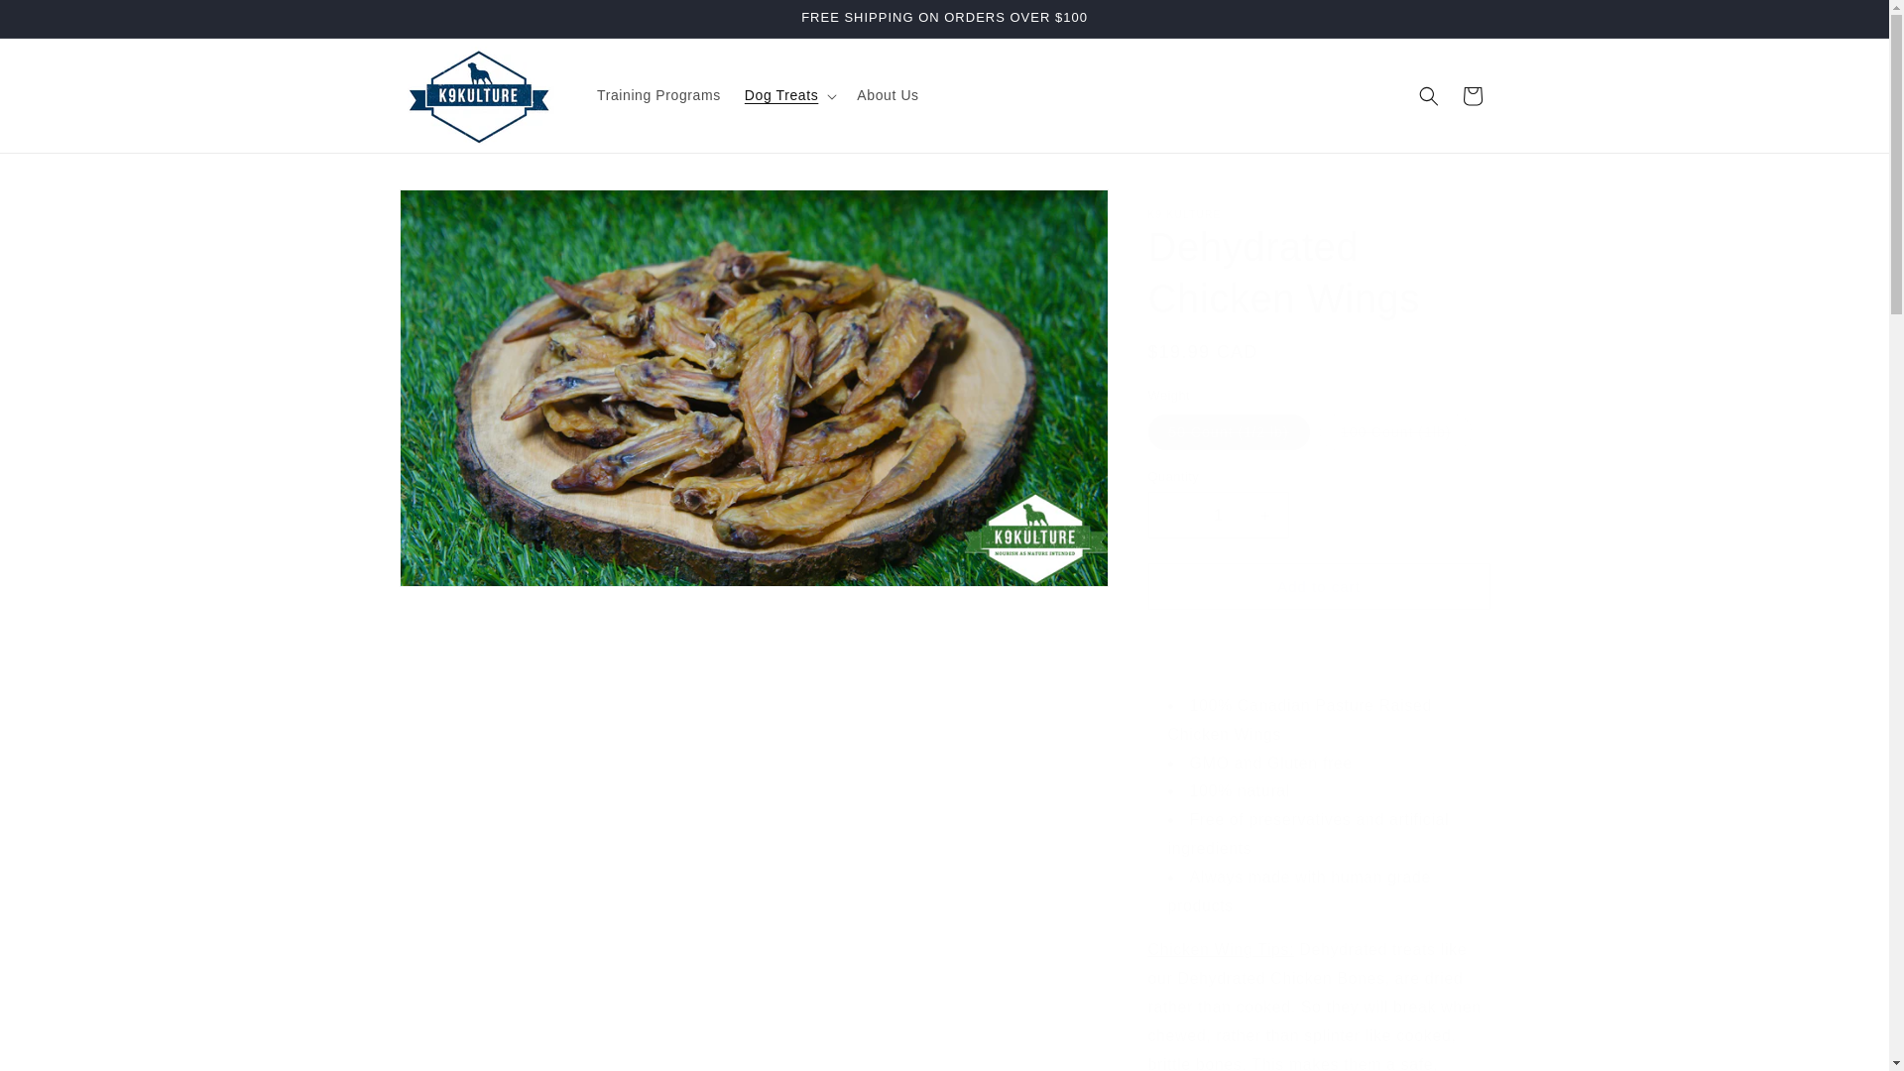 The width and height of the screenshot is (1904, 1071). Describe the element at coordinates (1471, 95) in the screenshot. I see `Cart` at that location.